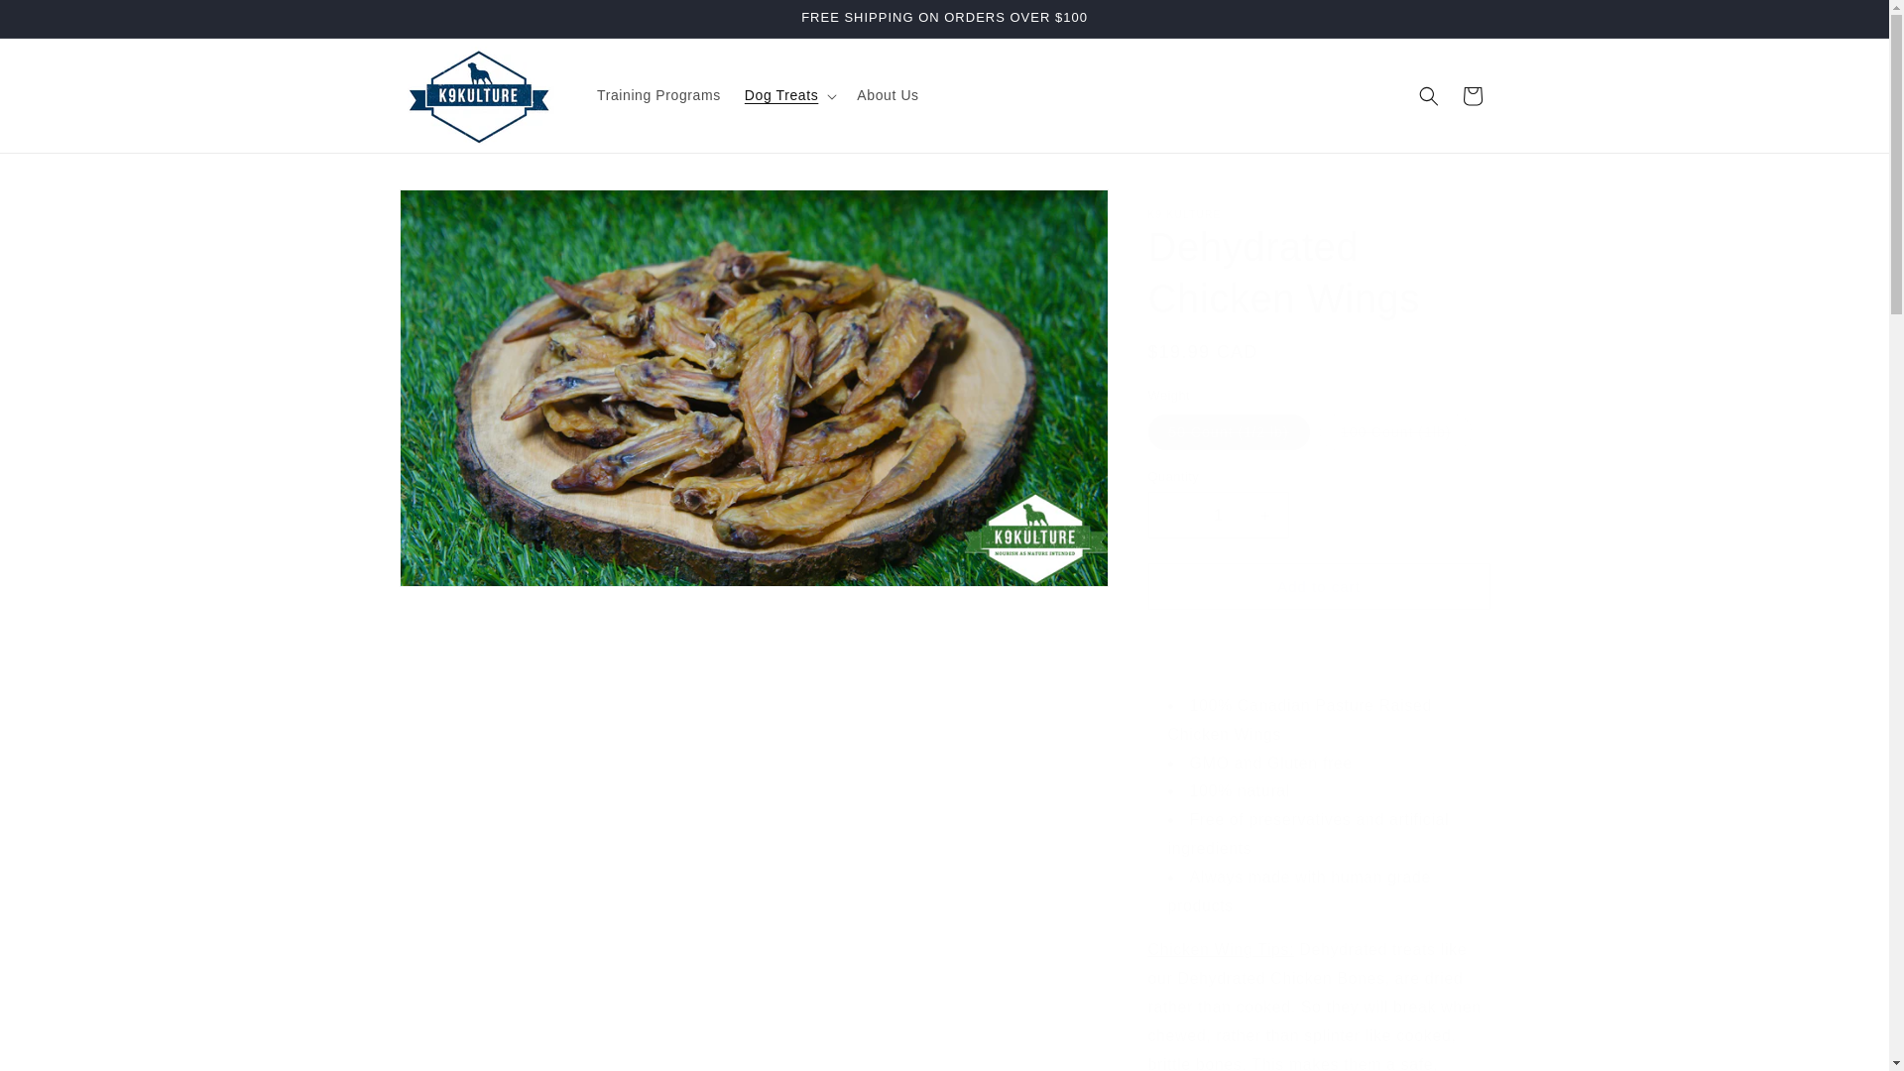 The width and height of the screenshot is (1904, 1071). Describe the element at coordinates (1471, 95) in the screenshot. I see `Cart` at that location.